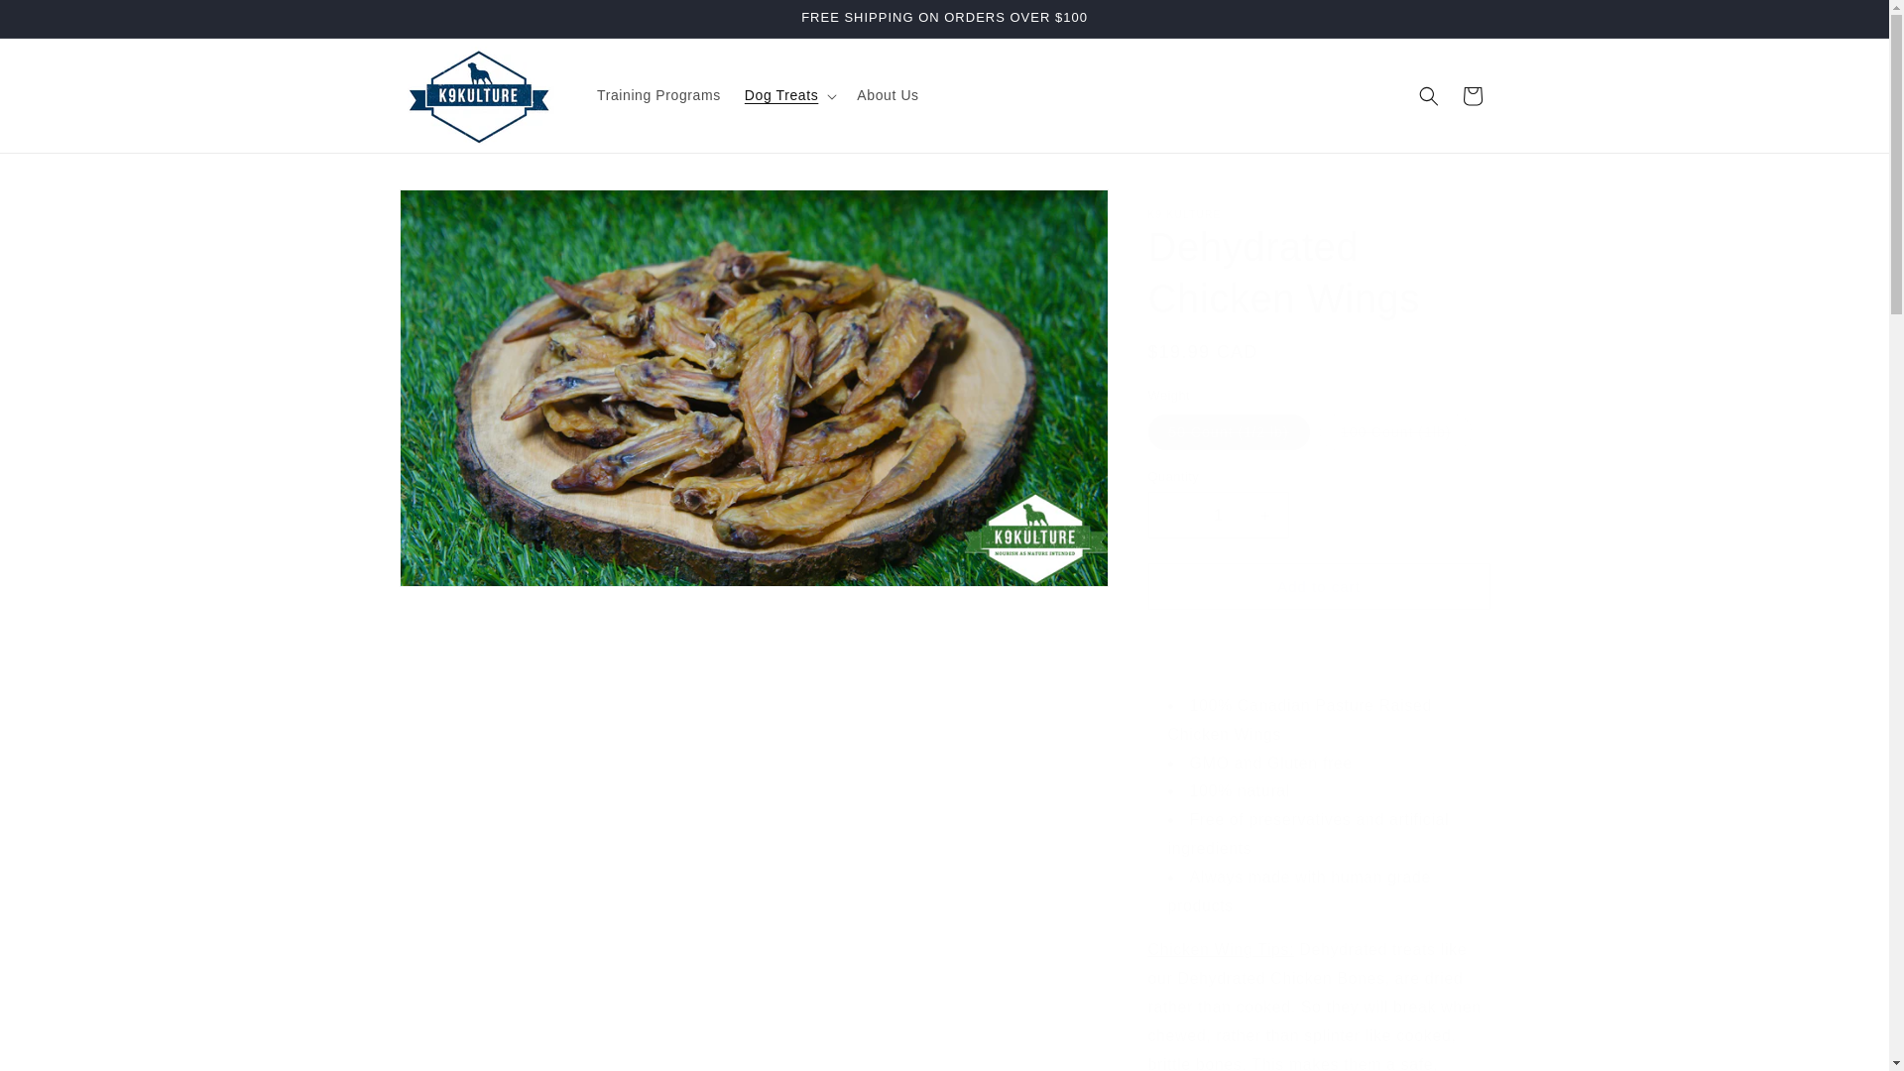 The width and height of the screenshot is (1904, 1071). Describe the element at coordinates (1471, 95) in the screenshot. I see `Cart` at that location.